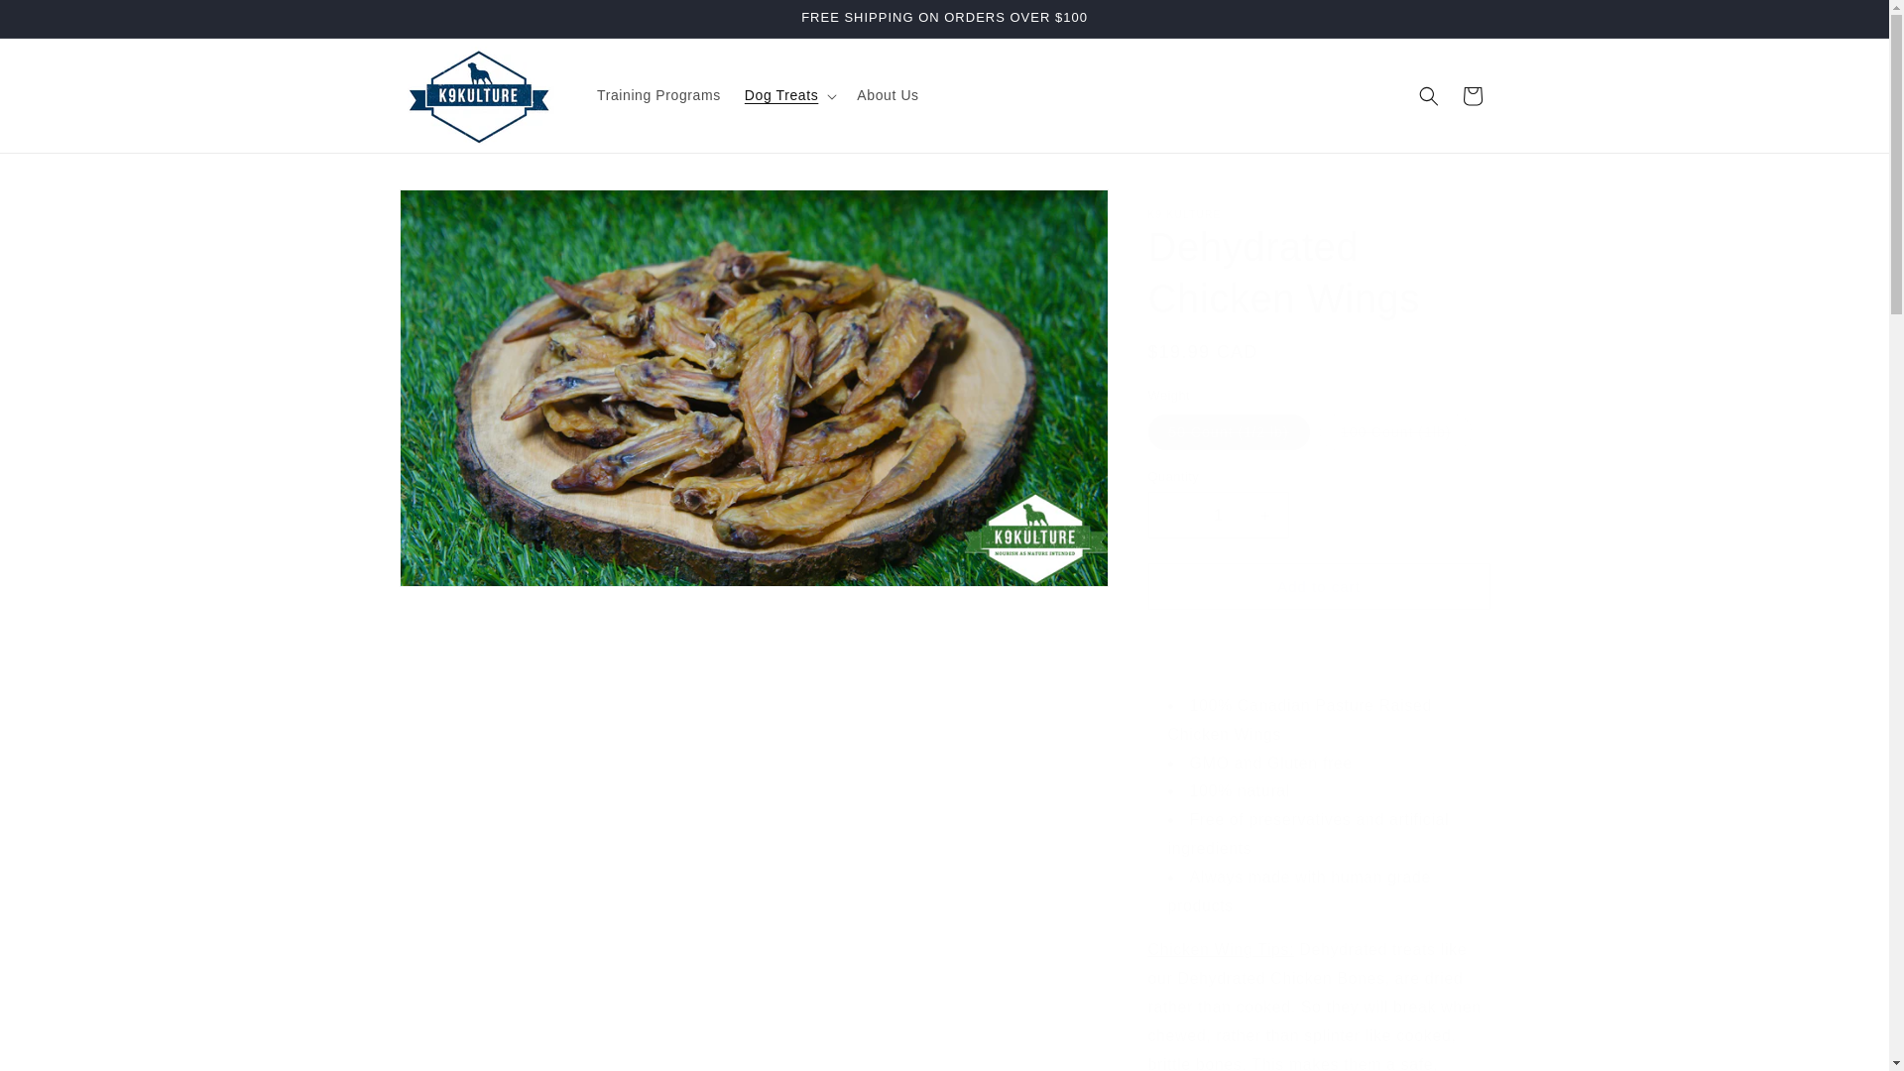 The width and height of the screenshot is (1904, 1071). Describe the element at coordinates (1471, 95) in the screenshot. I see `Cart` at that location.